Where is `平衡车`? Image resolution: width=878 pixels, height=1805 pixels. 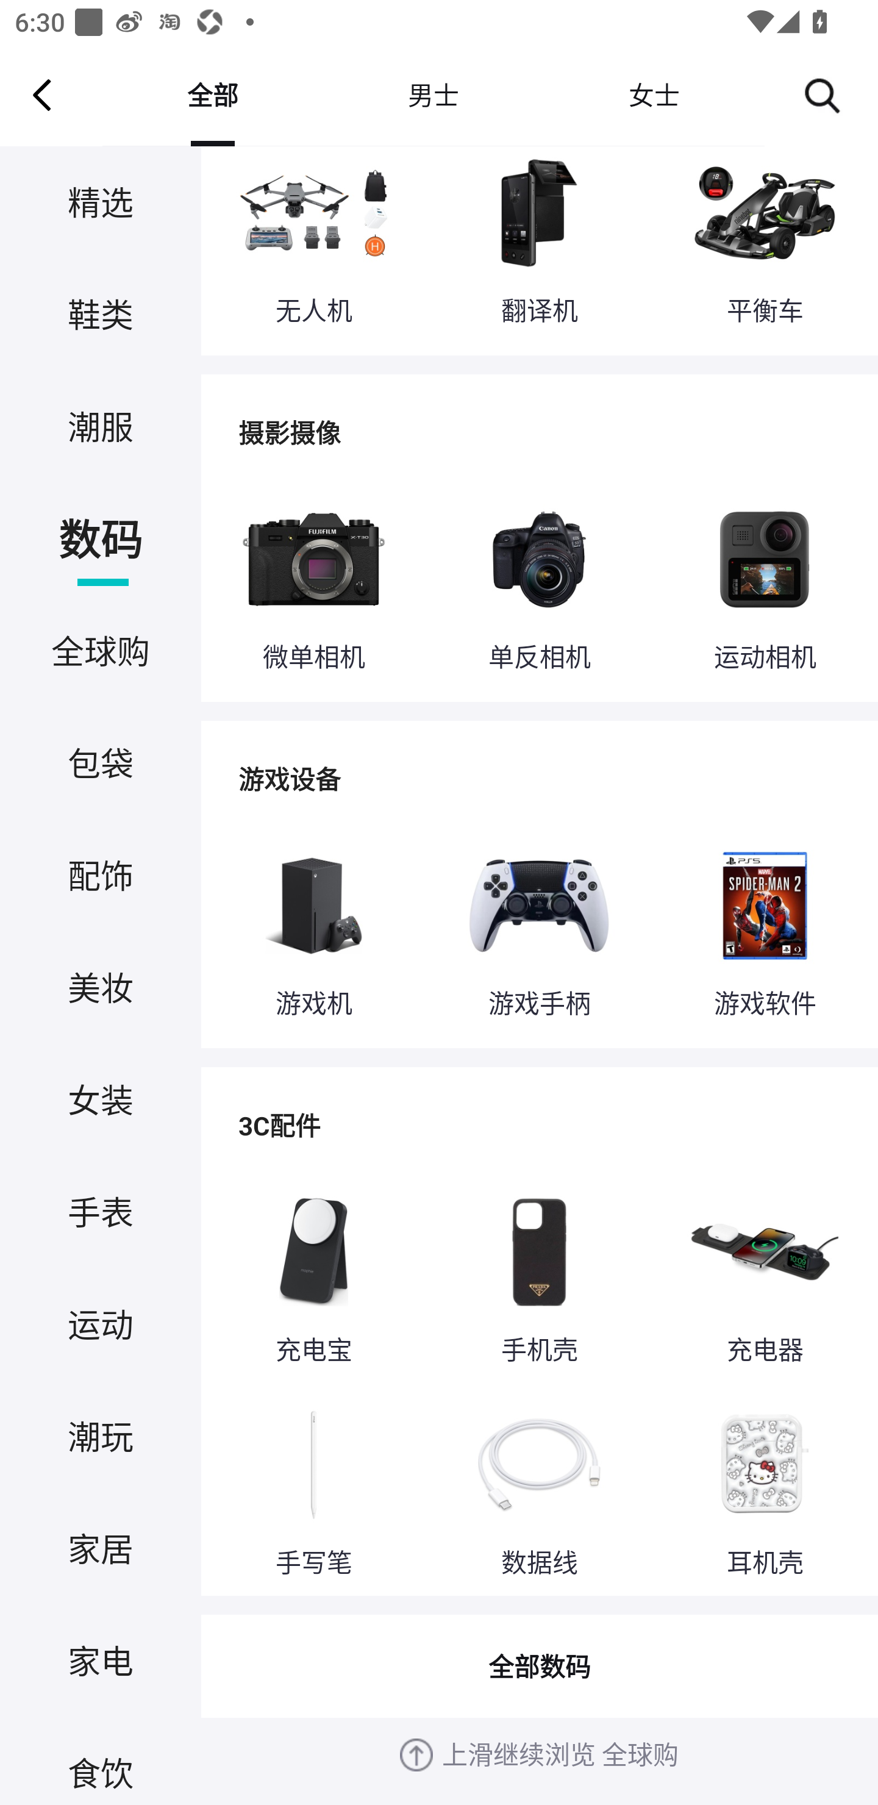
平衡车 is located at coordinates (765, 245).